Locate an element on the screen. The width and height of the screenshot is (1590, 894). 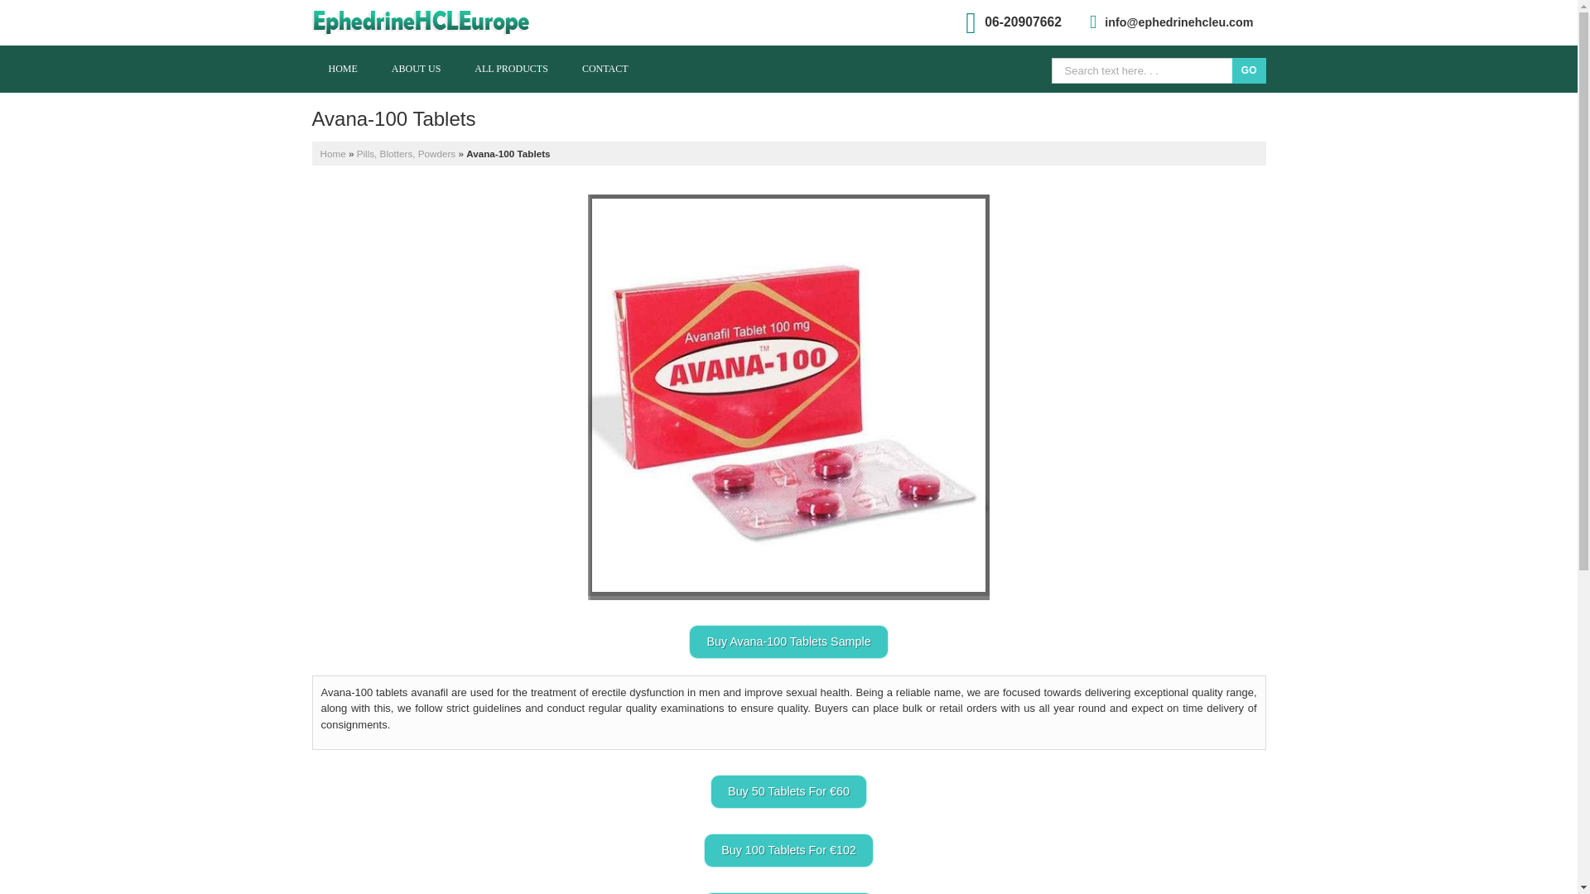
ALL PRODUCTS is located at coordinates (510, 68).